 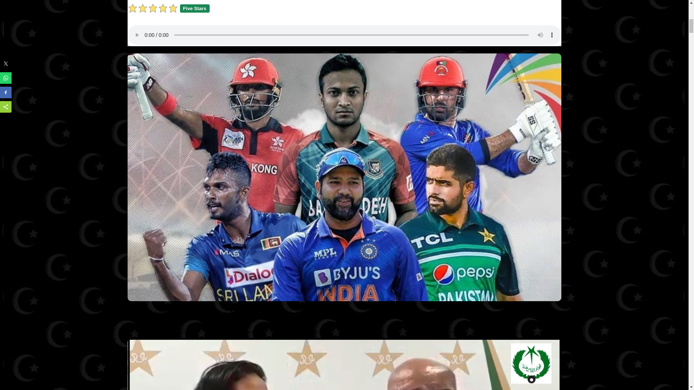 What do you see at coordinates (132, 8) in the screenshot?
I see `One Star` at bounding box center [132, 8].